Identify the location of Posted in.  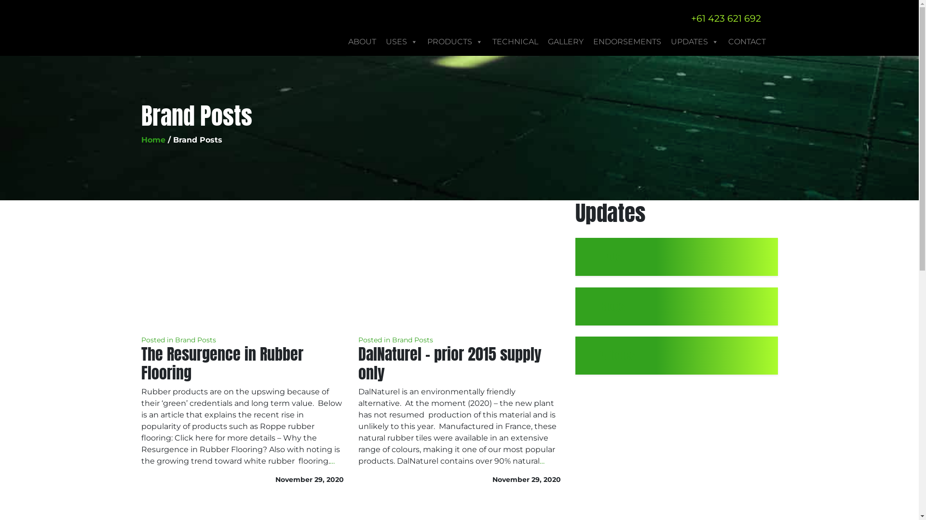
(375, 340).